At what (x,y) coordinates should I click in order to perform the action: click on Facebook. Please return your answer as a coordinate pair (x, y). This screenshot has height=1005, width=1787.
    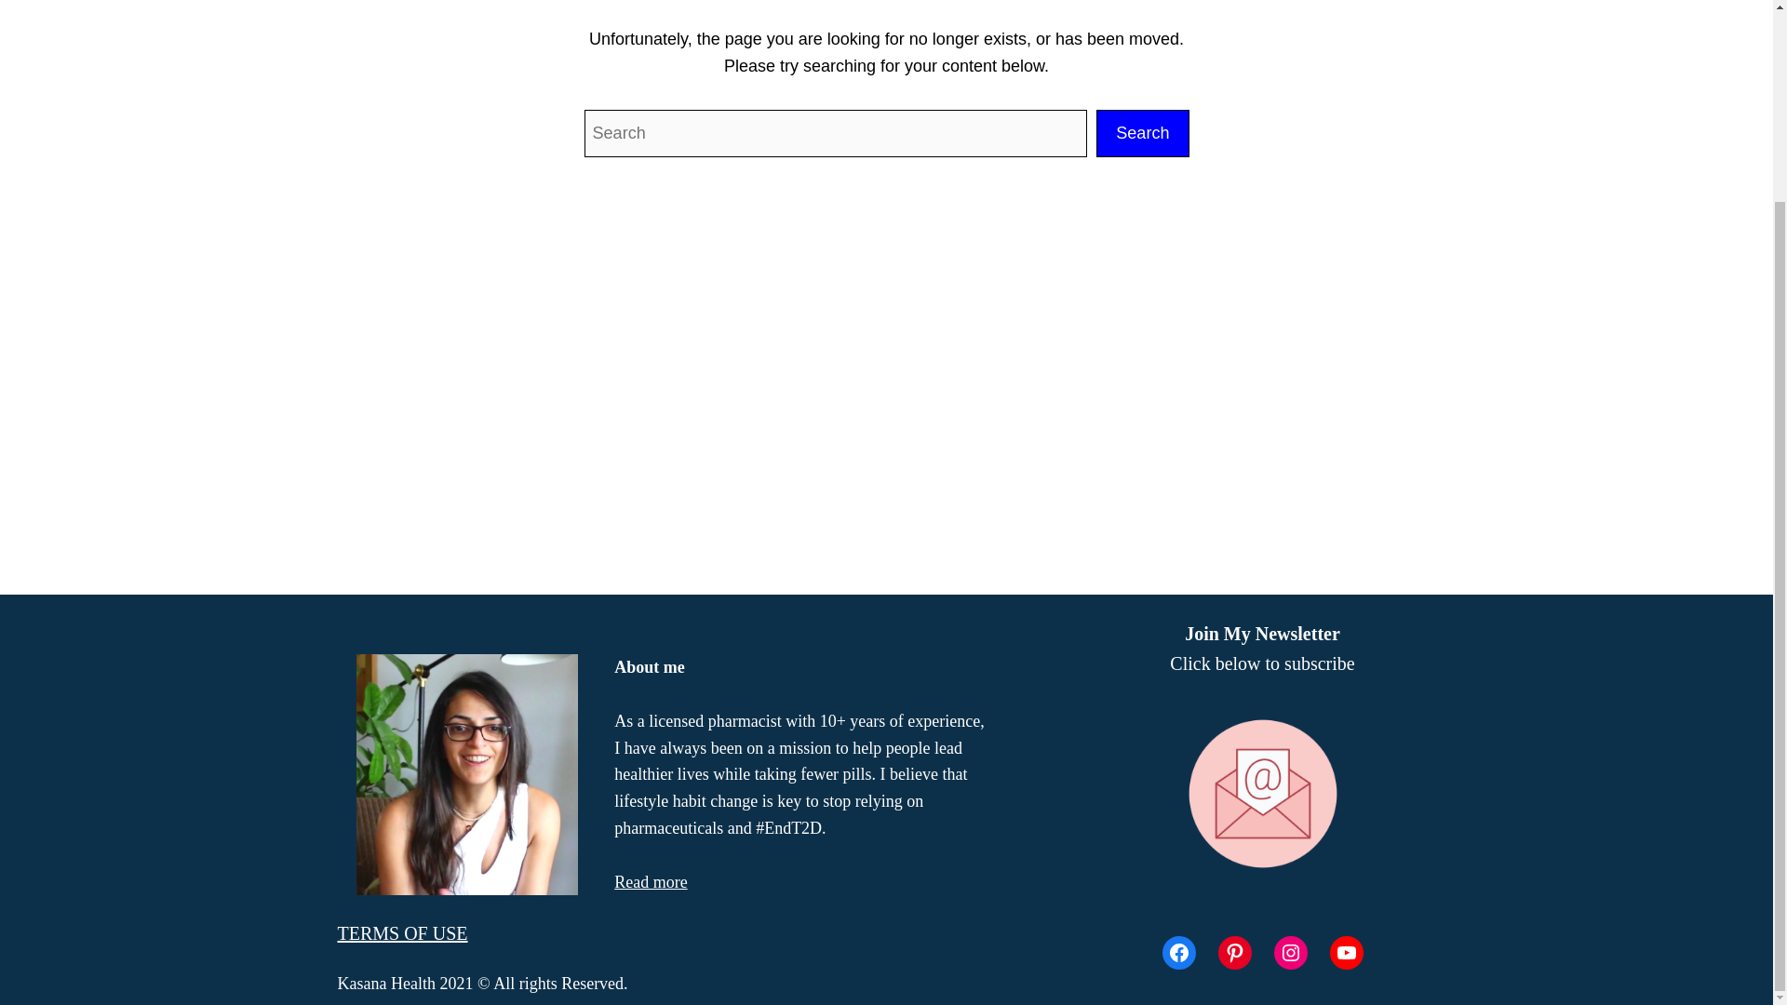
    Looking at the image, I should click on (1178, 953).